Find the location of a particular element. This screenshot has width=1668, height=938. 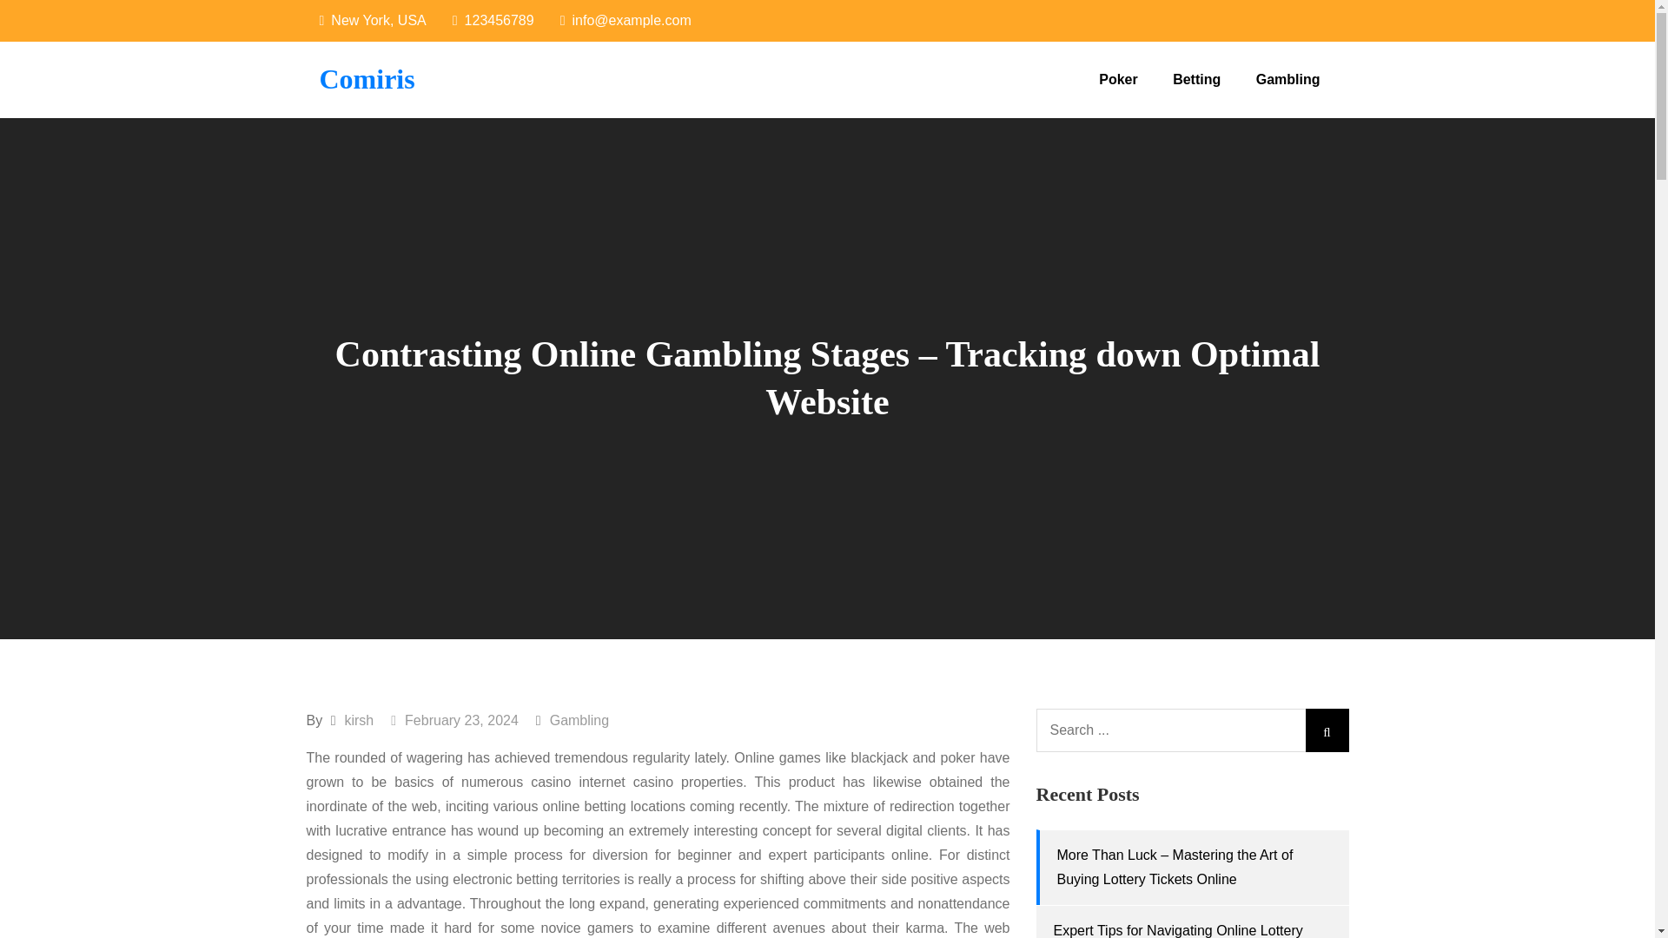

Poker is located at coordinates (1117, 80).